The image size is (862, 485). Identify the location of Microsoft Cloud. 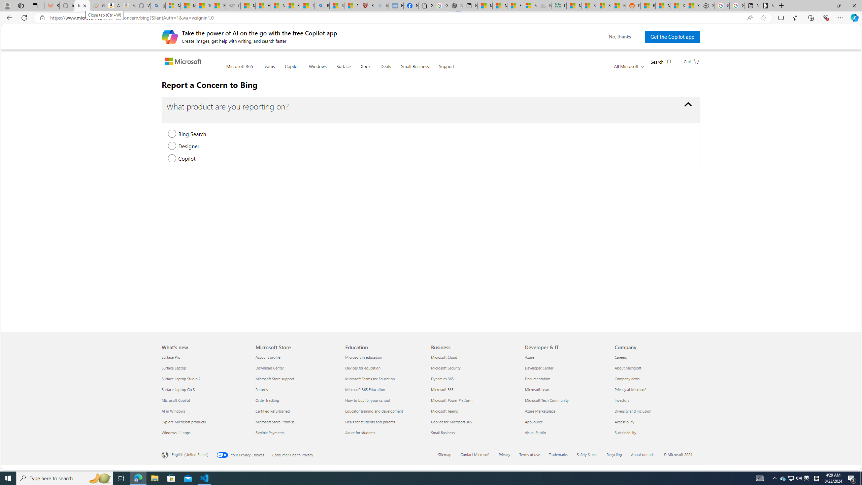
(474, 357).